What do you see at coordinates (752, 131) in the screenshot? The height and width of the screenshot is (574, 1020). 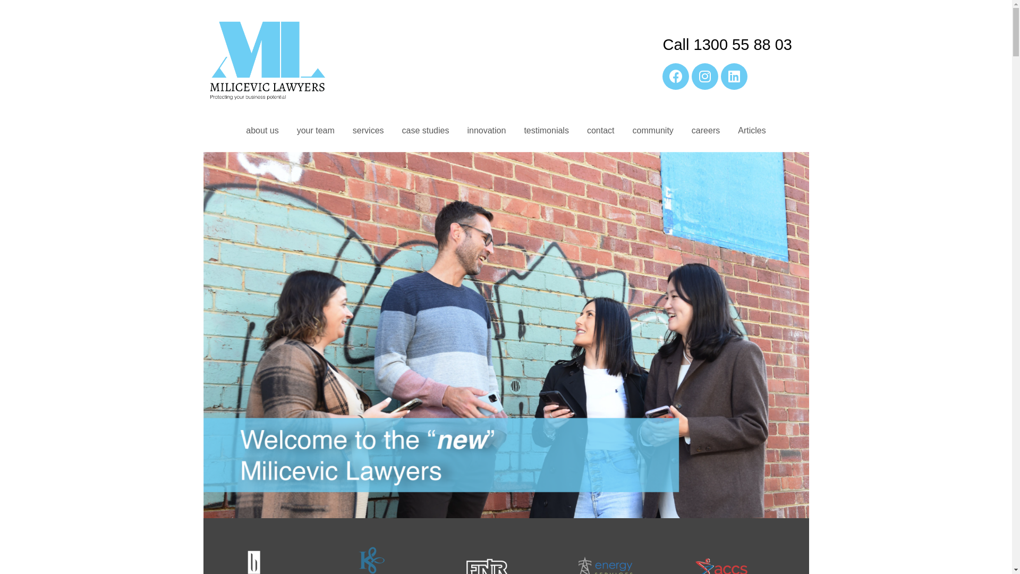 I see `Articles` at bounding box center [752, 131].